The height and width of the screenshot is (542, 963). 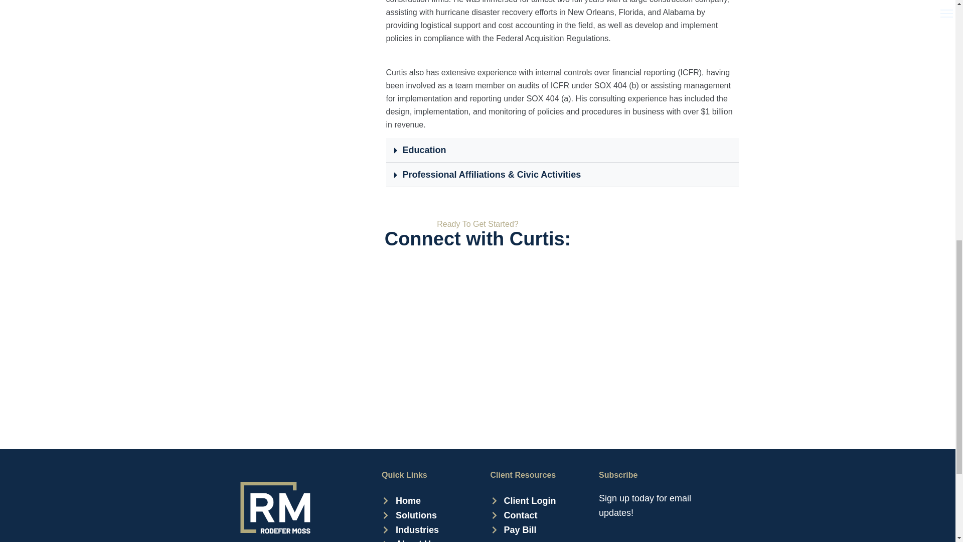 What do you see at coordinates (424, 150) in the screenshot?
I see `Education` at bounding box center [424, 150].